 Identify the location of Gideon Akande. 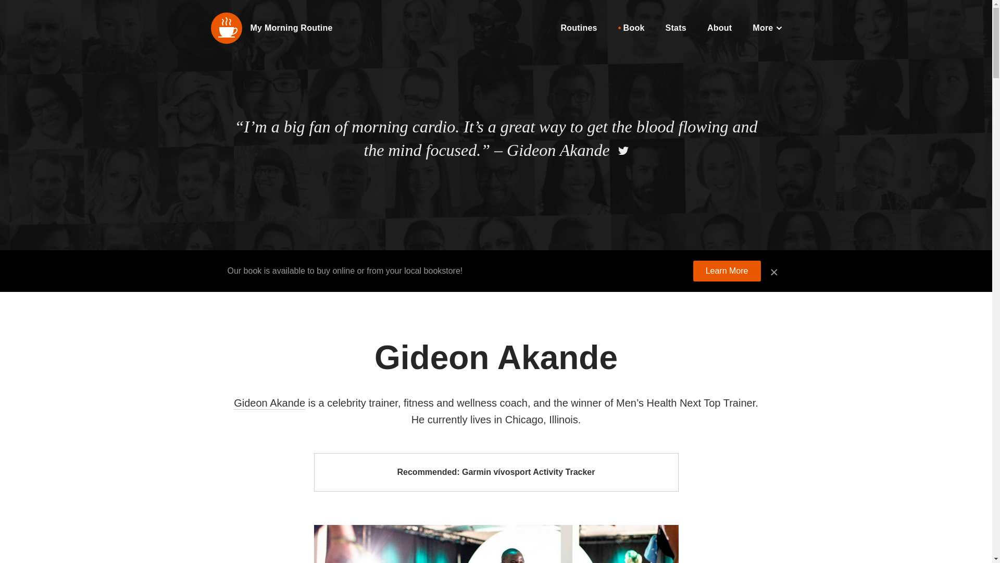
(269, 403).